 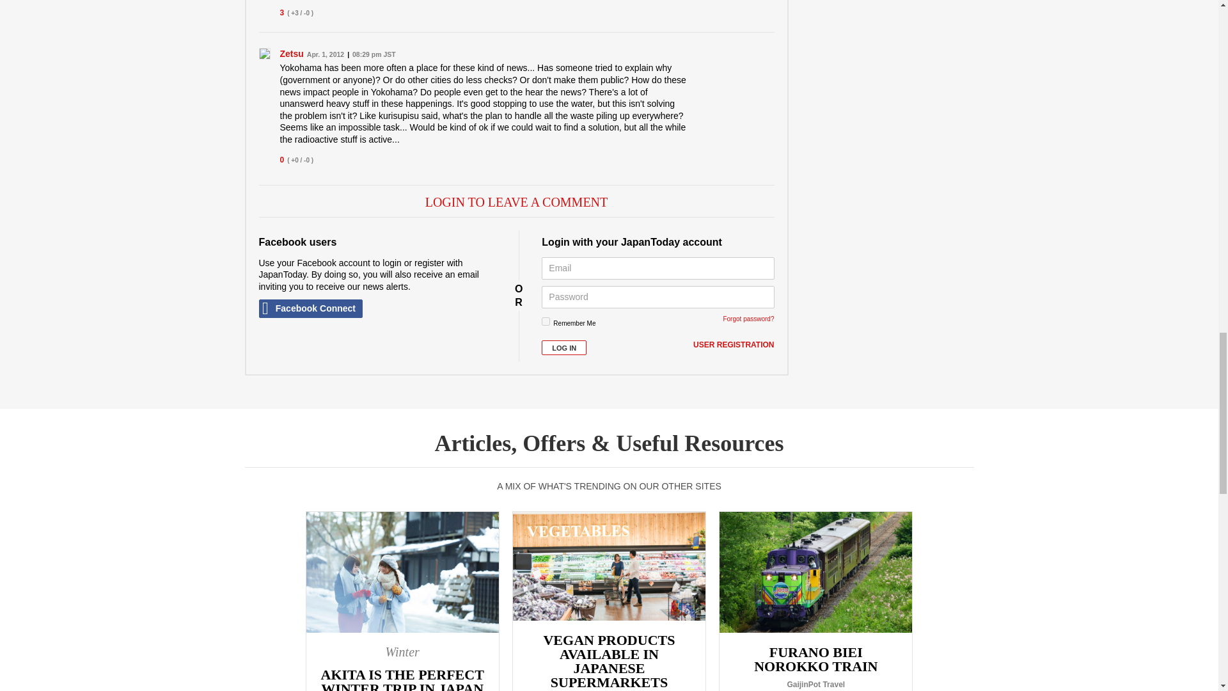 I want to click on 1, so click(x=546, y=321).